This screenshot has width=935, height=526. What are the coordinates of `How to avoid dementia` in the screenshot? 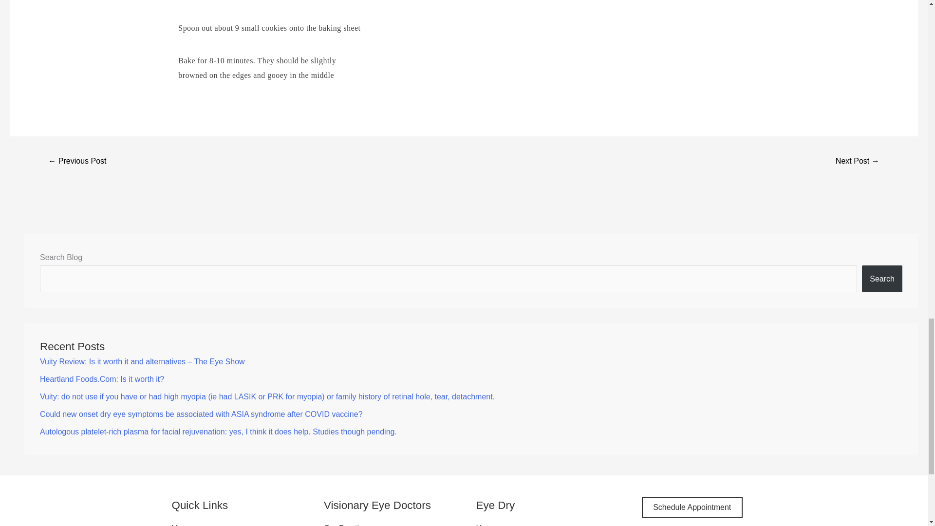 It's located at (77, 162).